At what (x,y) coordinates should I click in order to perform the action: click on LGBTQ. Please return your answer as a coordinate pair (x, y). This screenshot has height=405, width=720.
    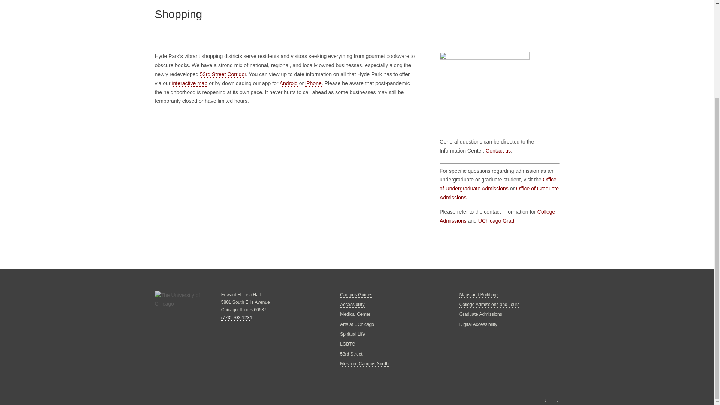
    Looking at the image, I should click on (348, 344).